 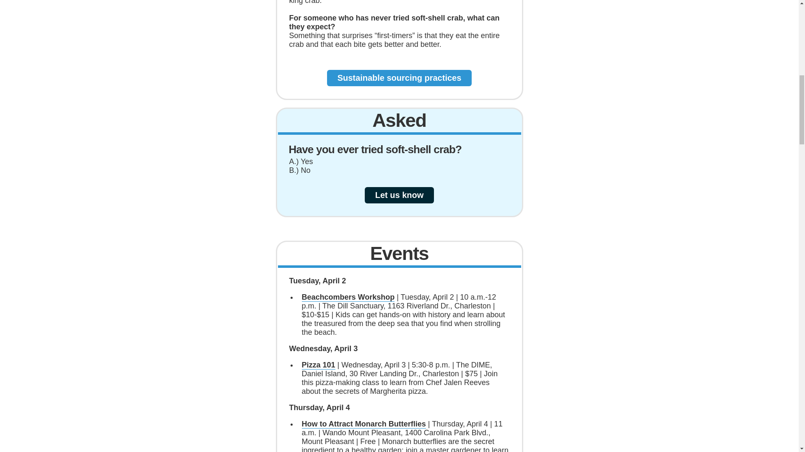 What do you see at coordinates (399, 121) in the screenshot?
I see `Asked` at bounding box center [399, 121].